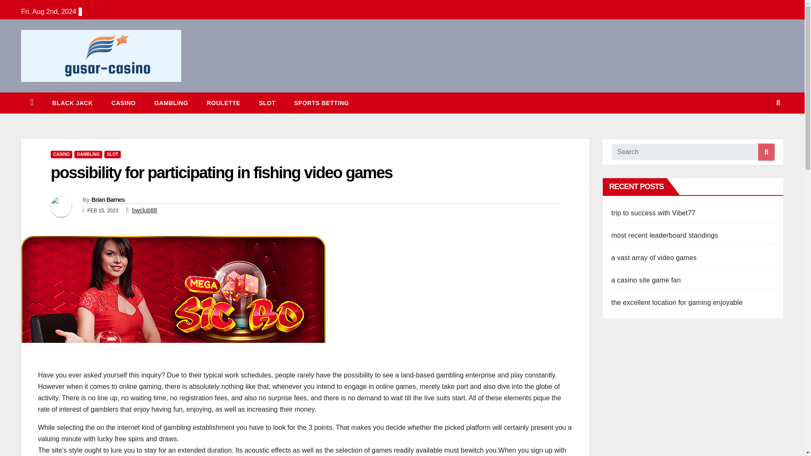  I want to click on SPORTS BETTING, so click(321, 103).